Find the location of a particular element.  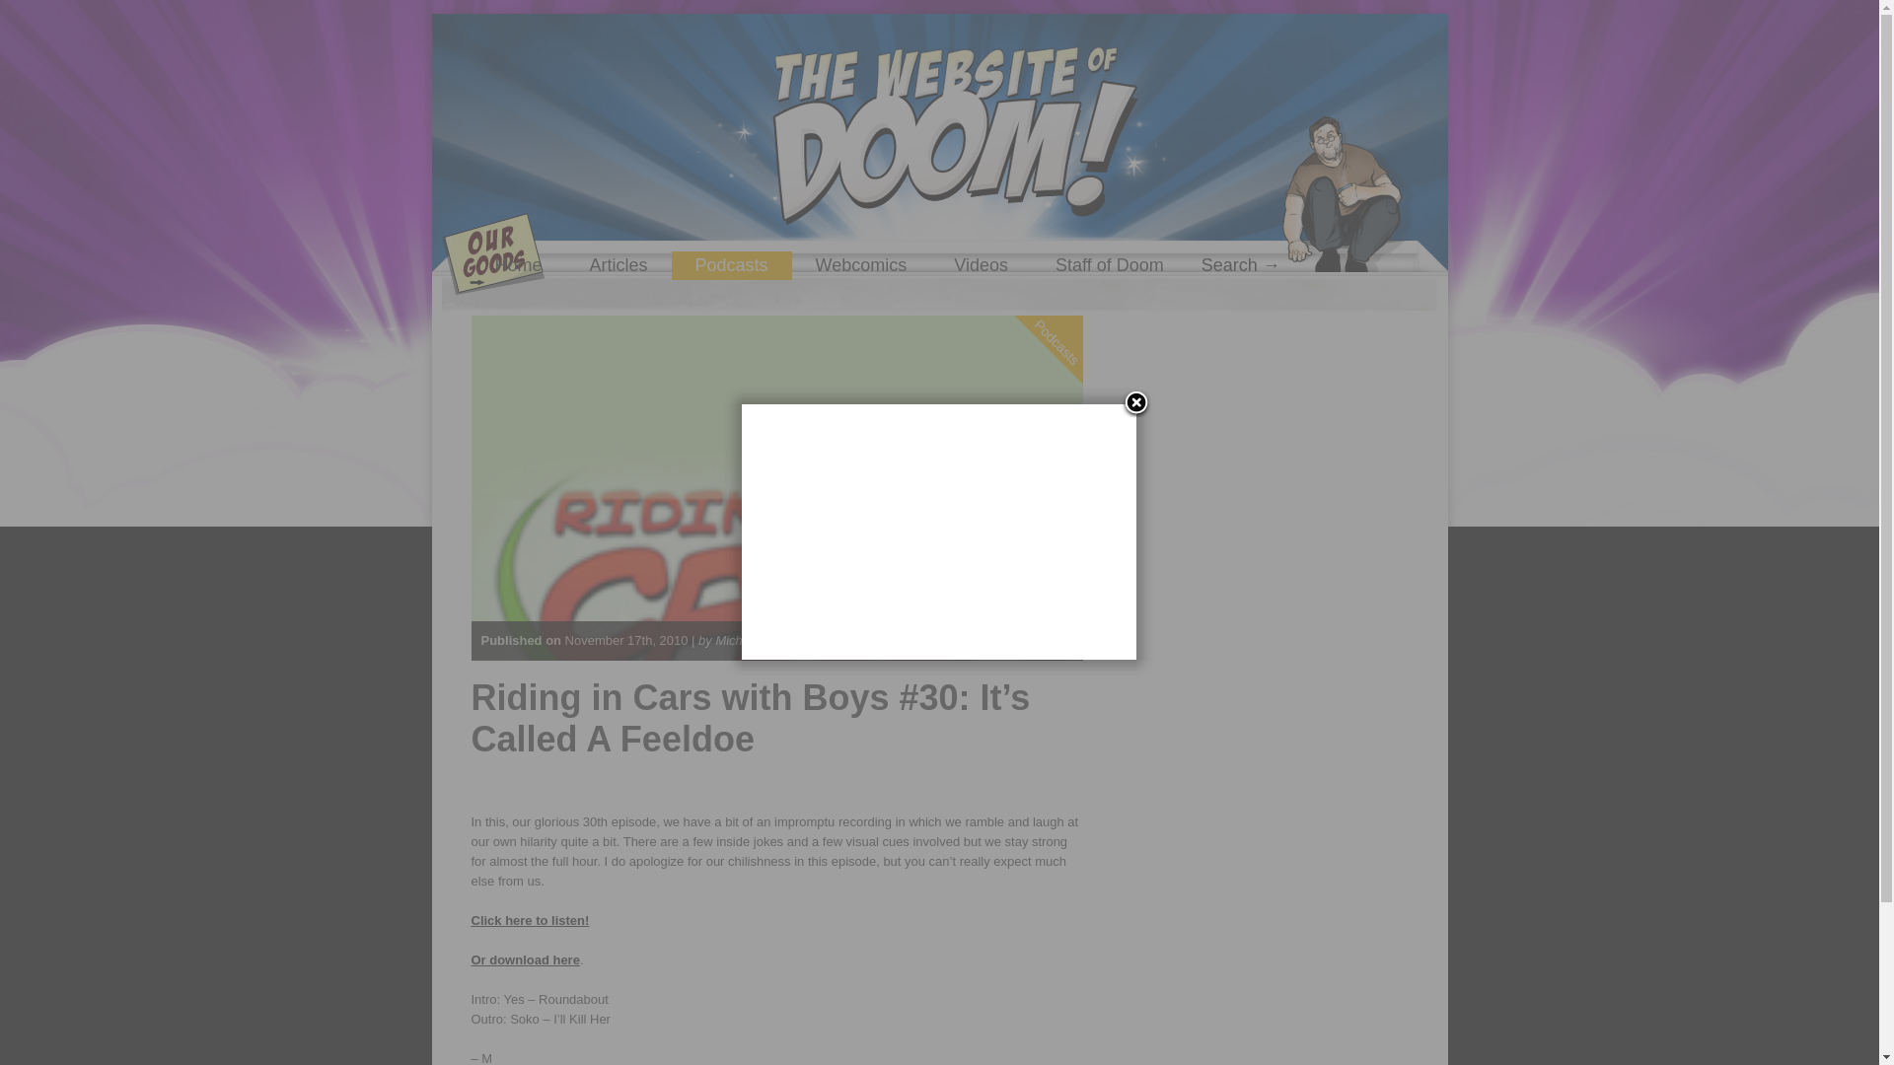

Or download here is located at coordinates (525, 958).